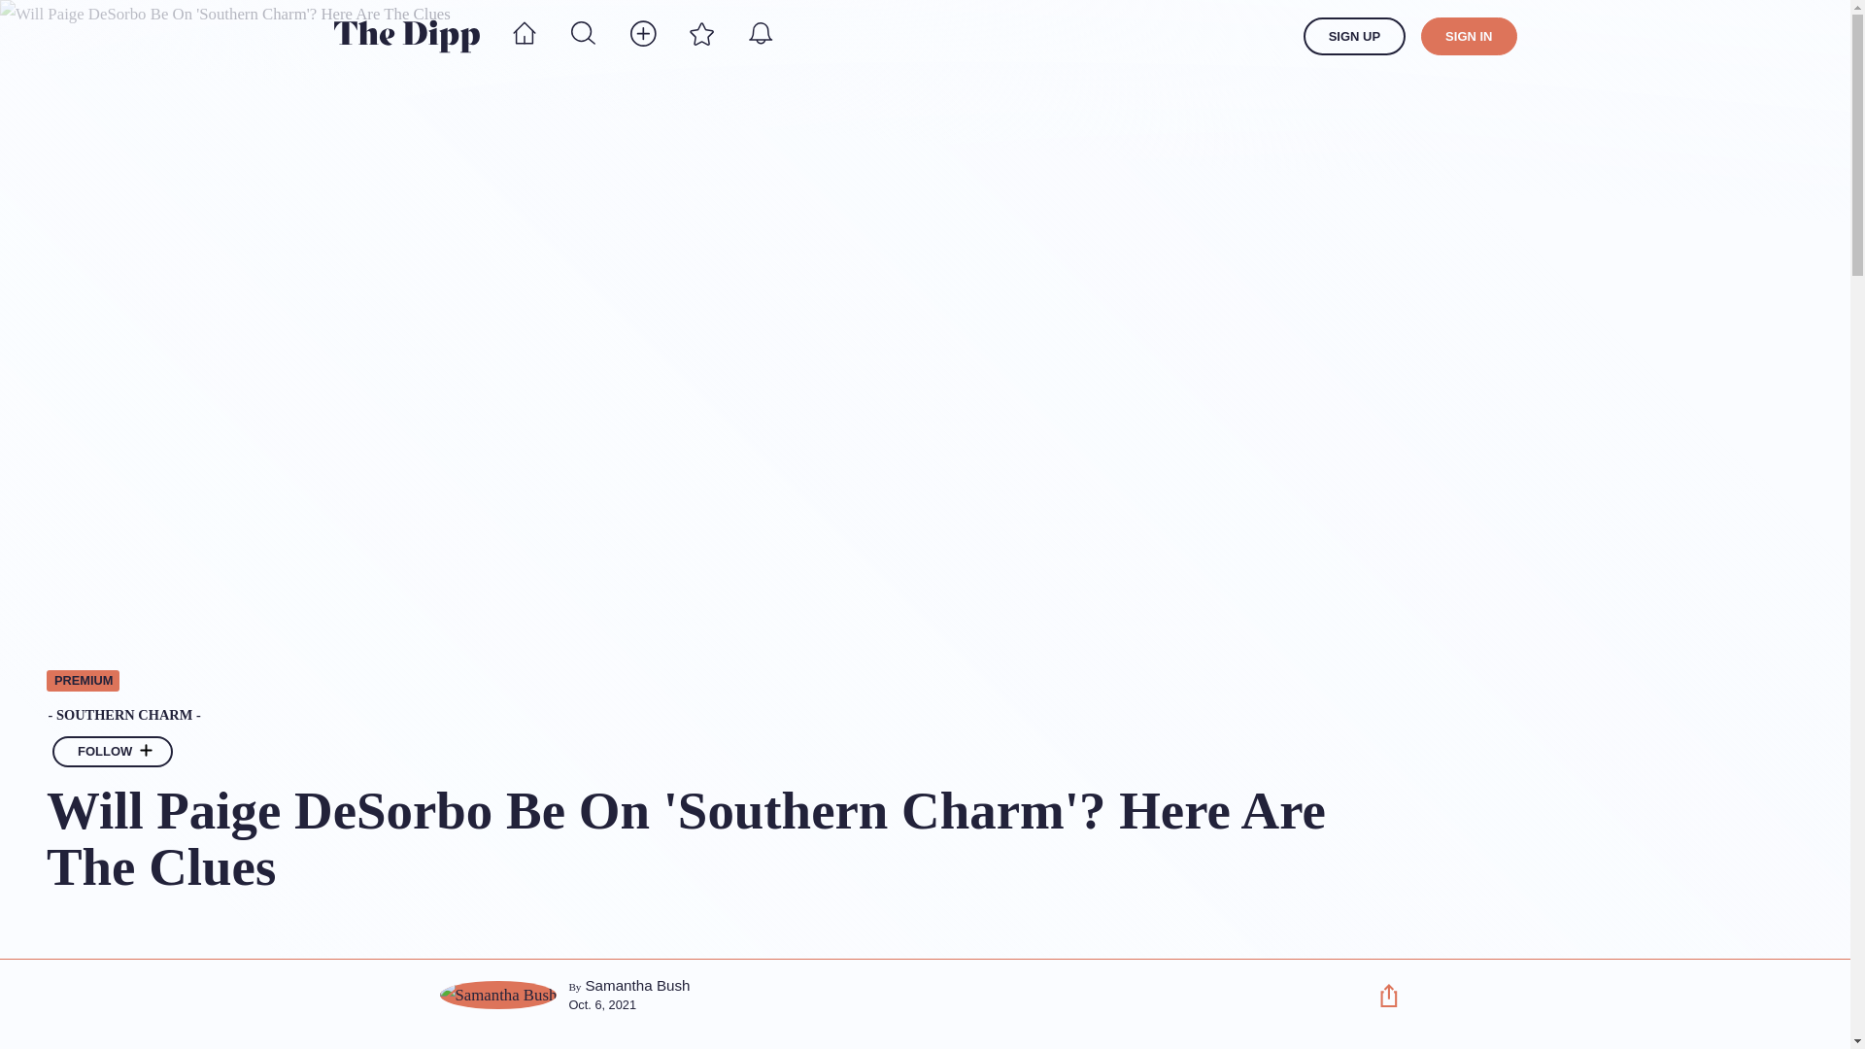 Image resolution: width=1865 pixels, height=1049 pixels. I want to click on Follow, so click(146, 752).